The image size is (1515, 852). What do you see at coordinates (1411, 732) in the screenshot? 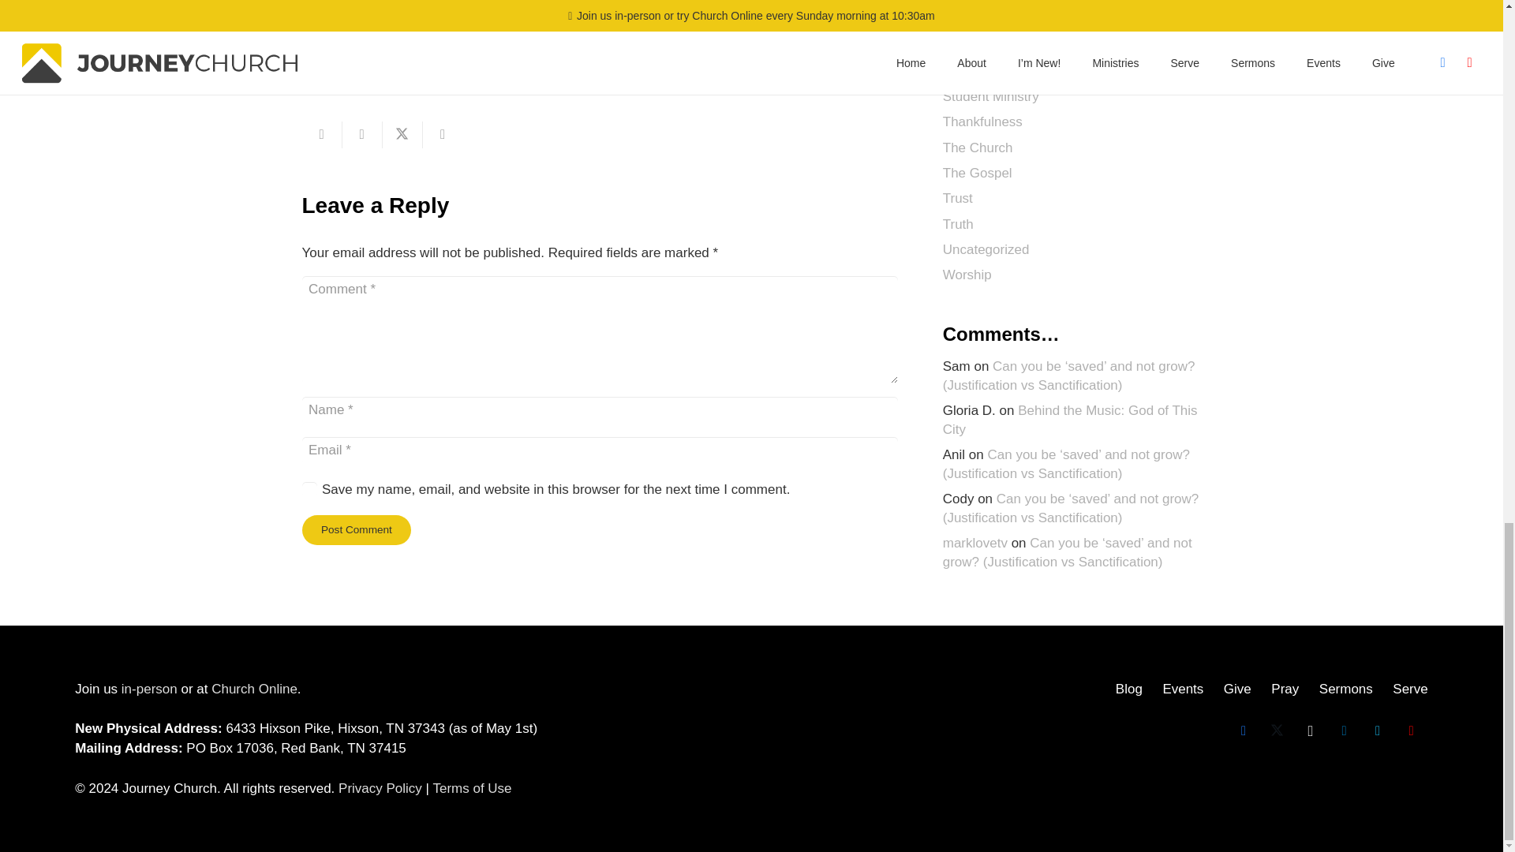
I see `YouTube` at bounding box center [1411, 732].